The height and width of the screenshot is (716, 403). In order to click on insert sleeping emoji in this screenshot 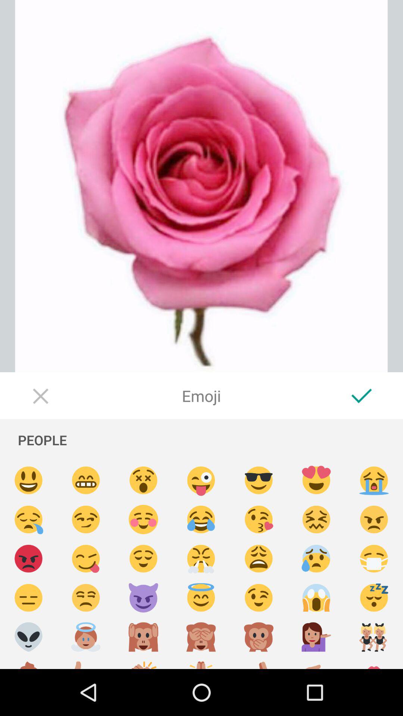, I will do `click(374, 598)`.